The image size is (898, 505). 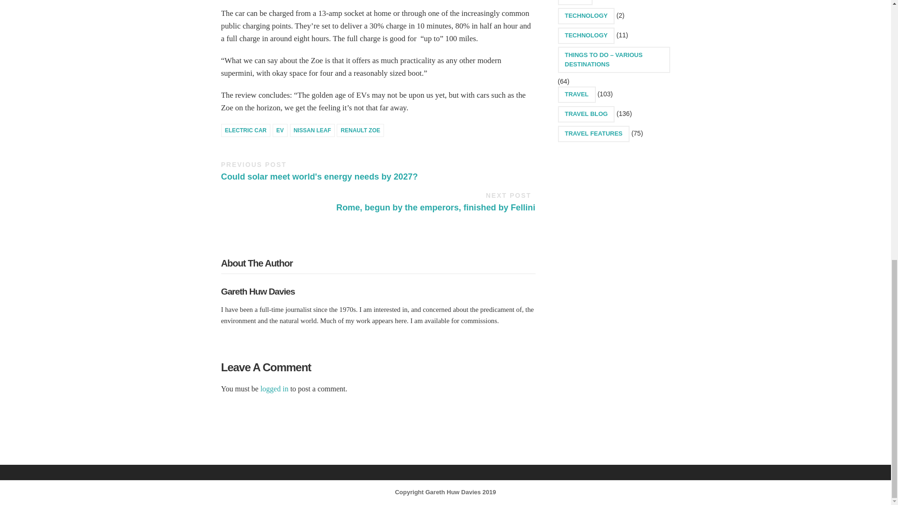 I want to click on logged in, so click(x=435, y=202).